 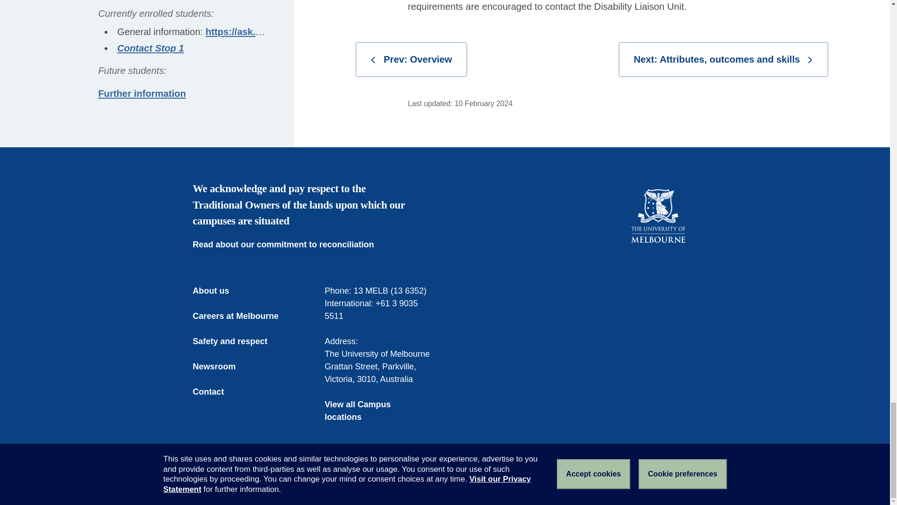 I want to click on Emergency, so click(x=212, y=482).